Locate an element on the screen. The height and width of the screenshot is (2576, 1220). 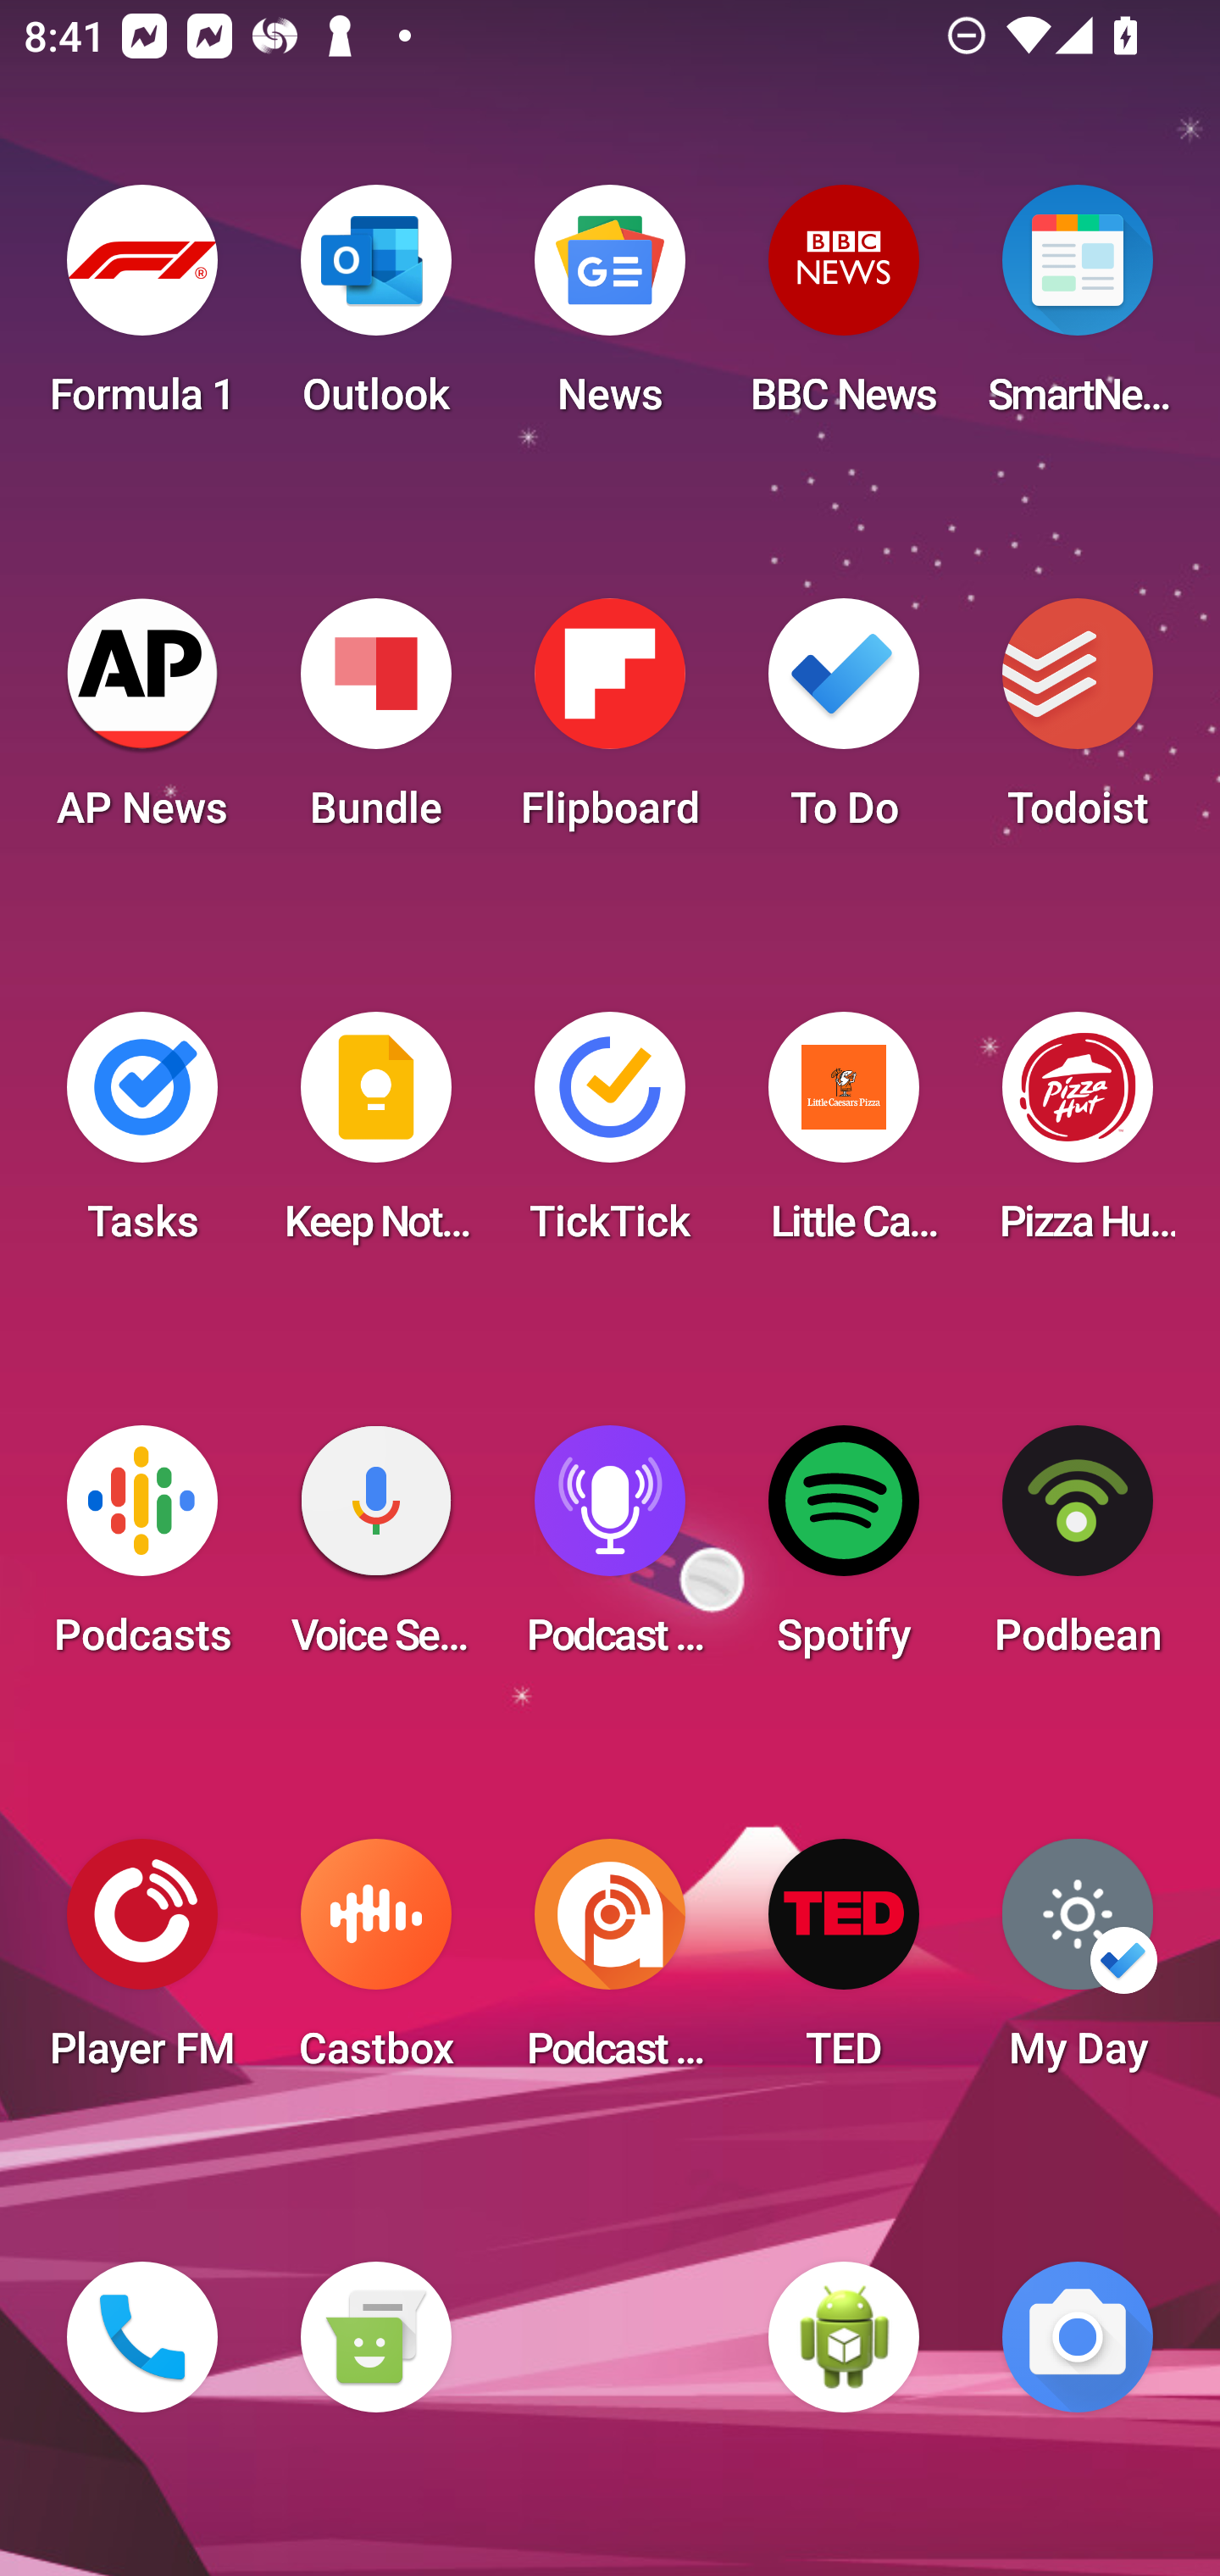
To Do is located at coordinates (844, 724).